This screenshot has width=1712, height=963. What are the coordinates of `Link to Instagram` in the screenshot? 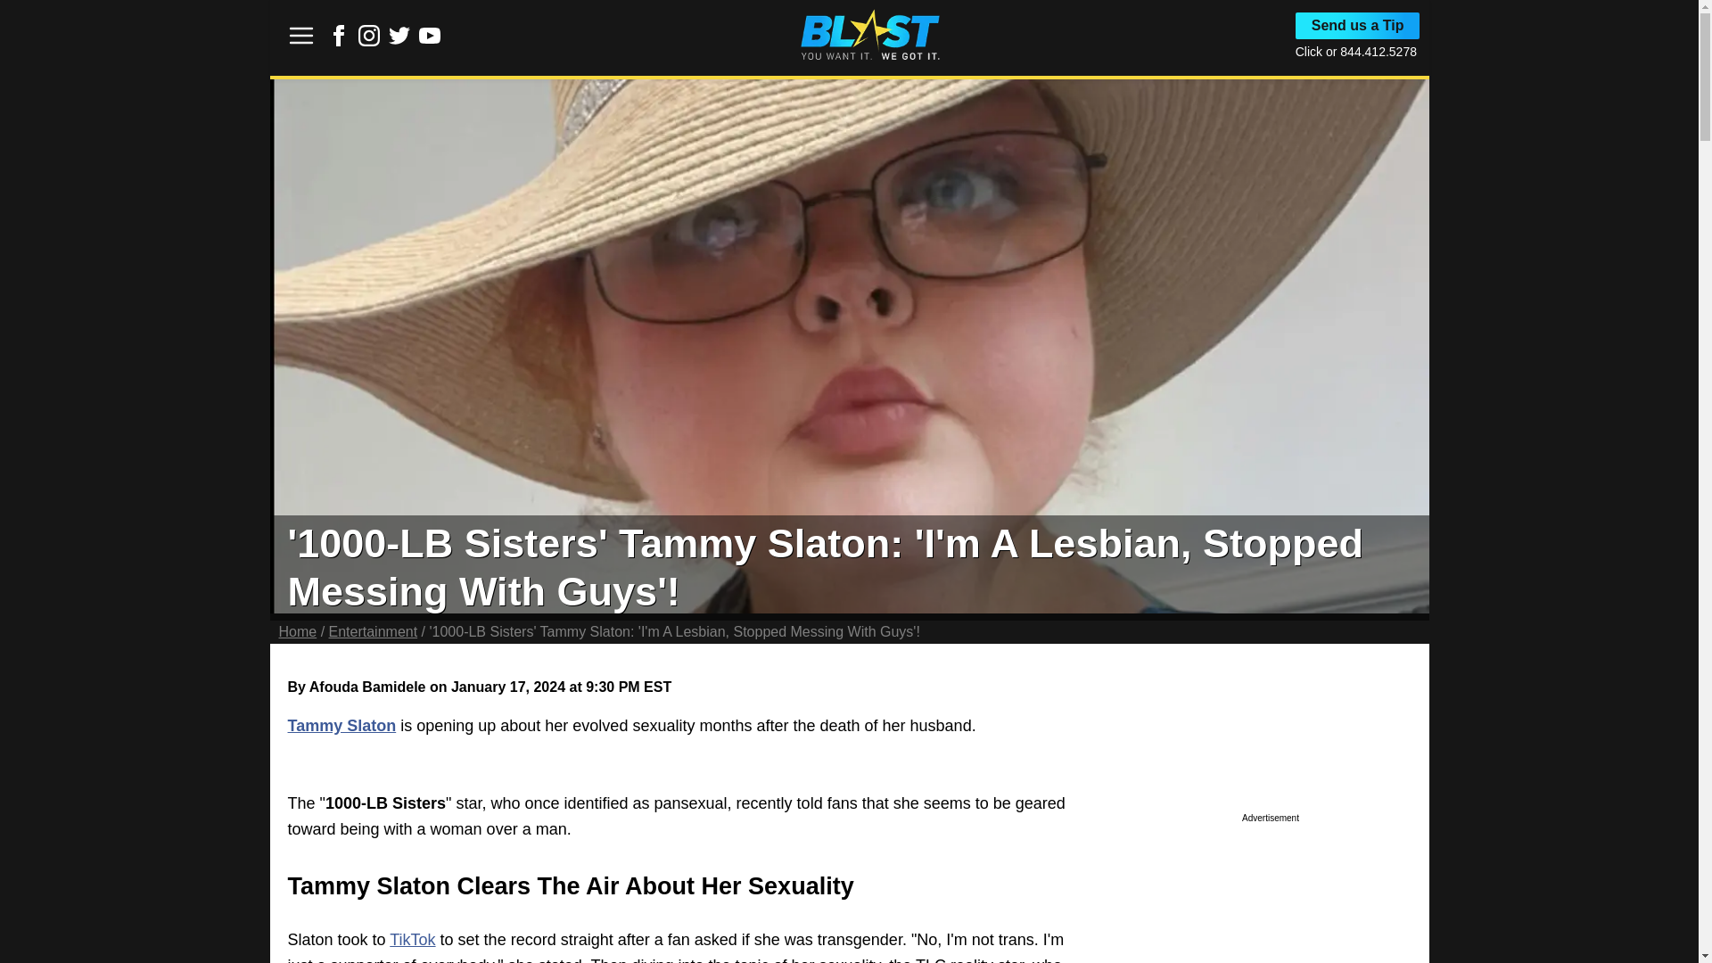 It's located at (369, 36).